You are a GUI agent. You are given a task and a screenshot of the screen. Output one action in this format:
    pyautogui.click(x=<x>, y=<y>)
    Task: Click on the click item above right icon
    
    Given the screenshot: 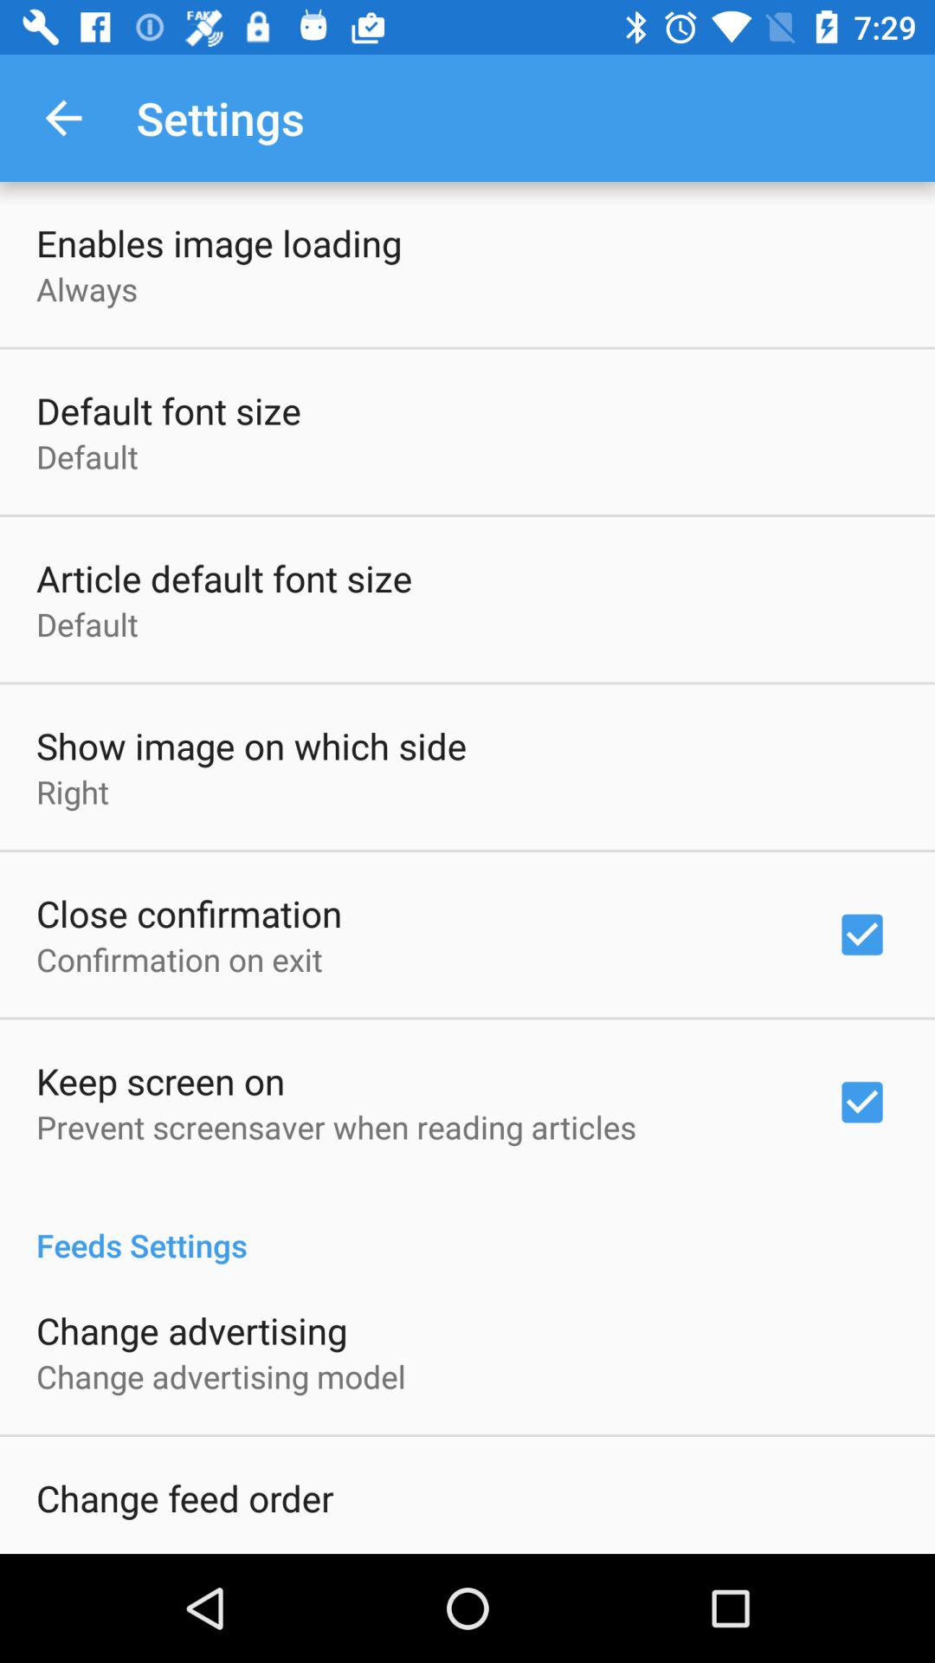 What is the action you would take?
    pyautogui.click(x=251, y=745)
    